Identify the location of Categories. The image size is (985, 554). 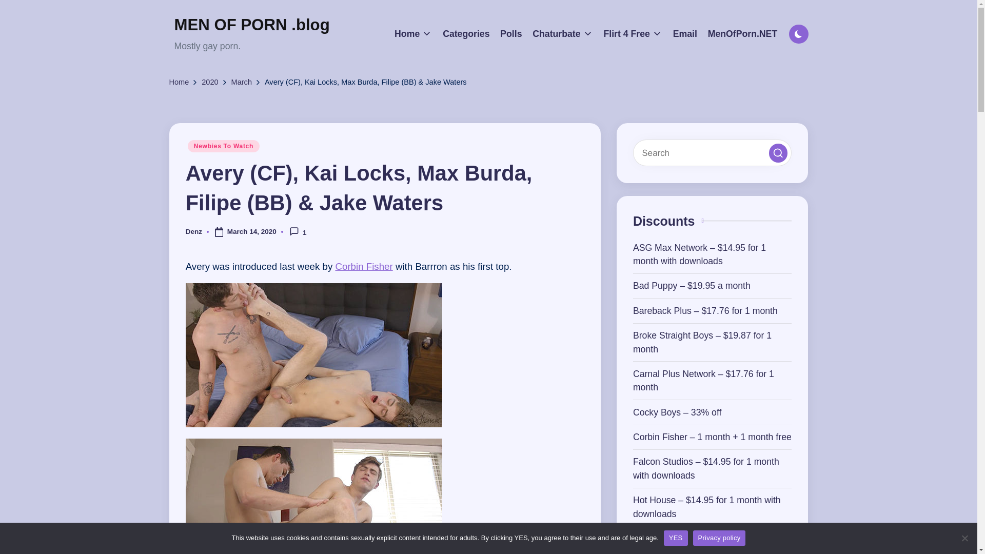
(466, 34).